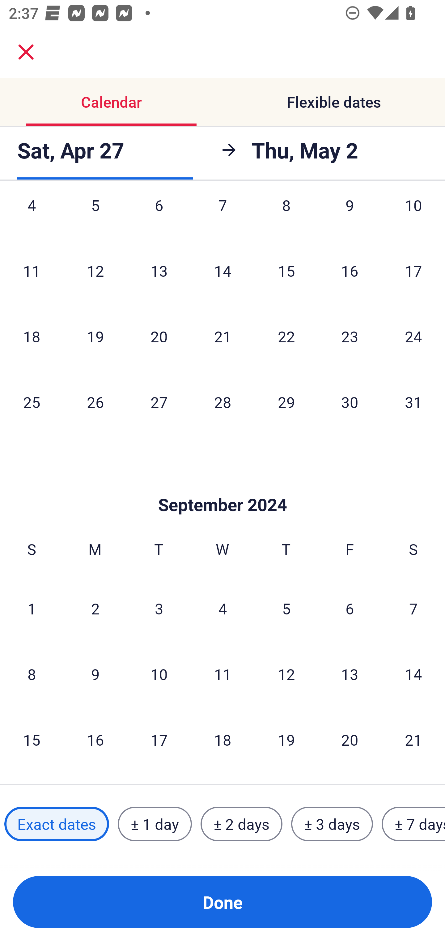 The width and height of the screenshot is (445, 941). Describe the element at coordinates (159, 674) in the screenshot. I see `10 Tuesday, September 10, 2024` at that location.